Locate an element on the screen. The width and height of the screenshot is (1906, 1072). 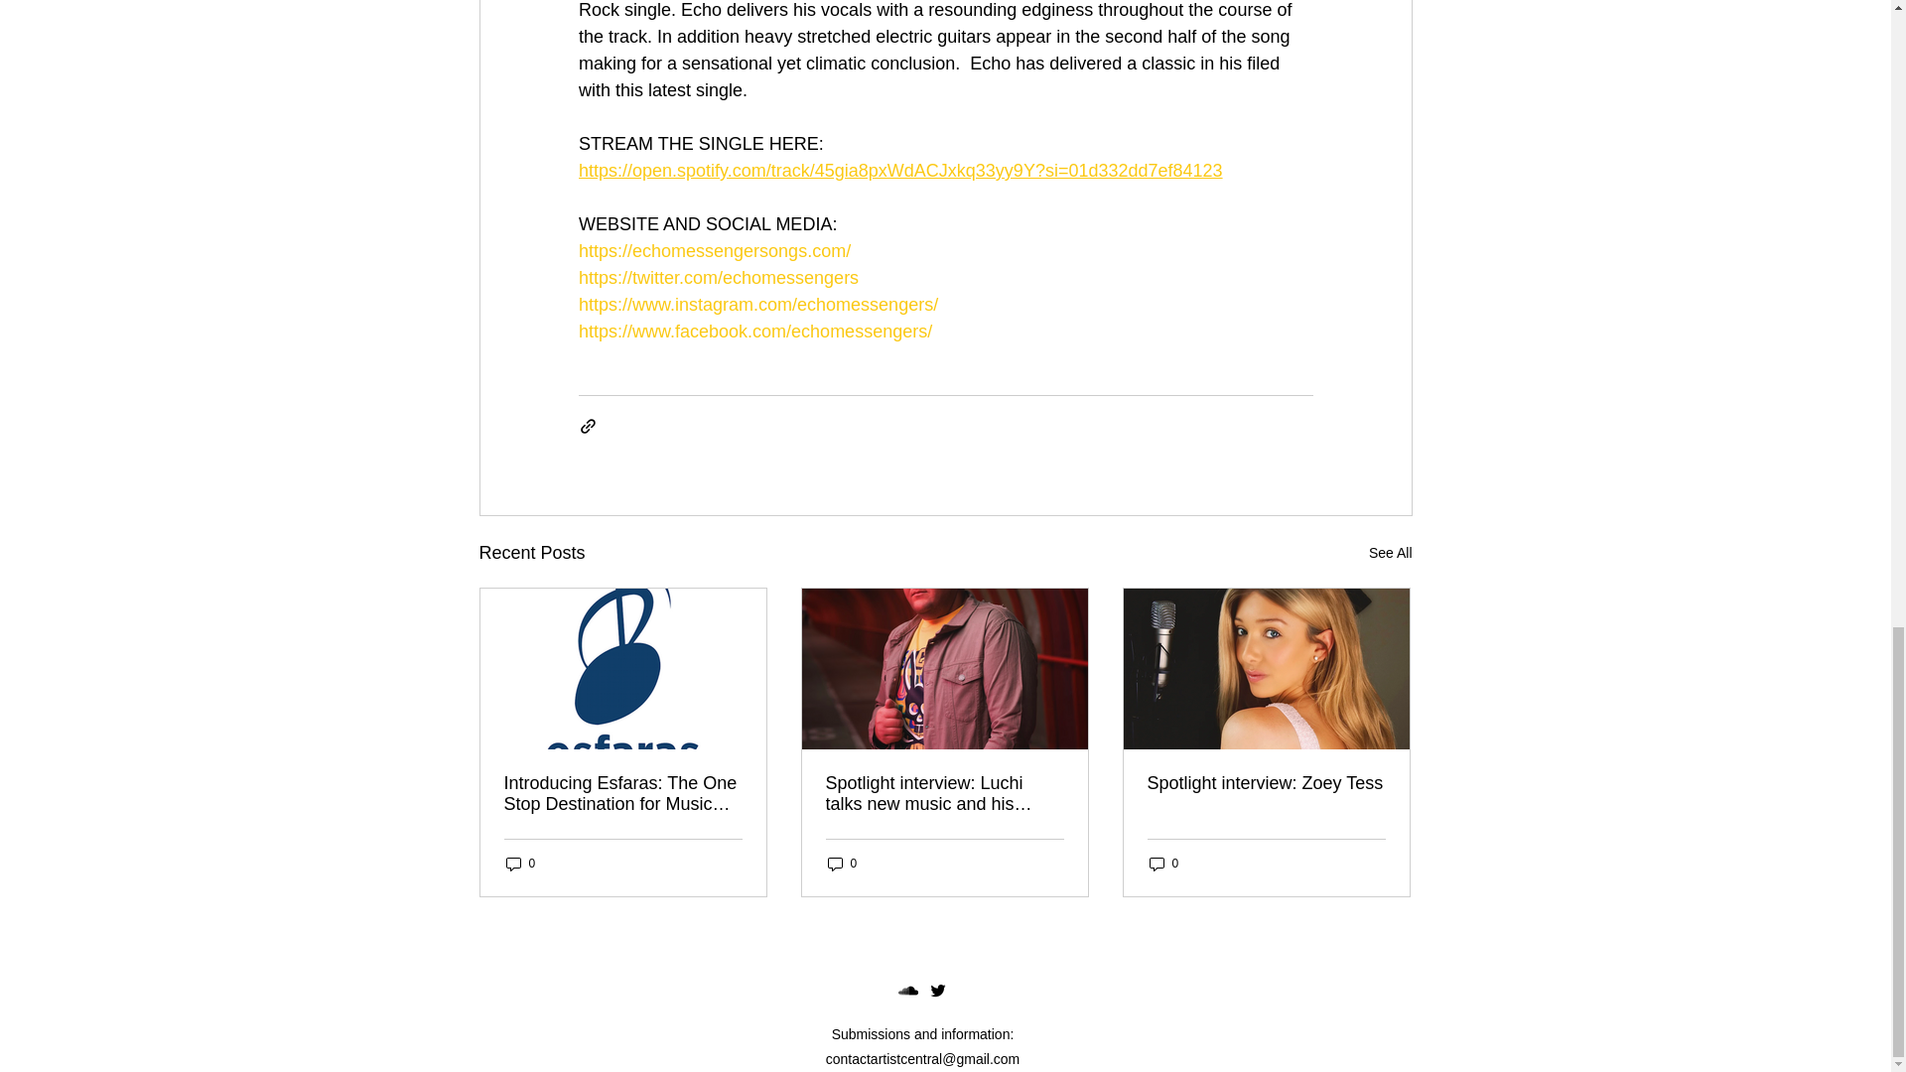
0 is located at coordinates (842, 864).